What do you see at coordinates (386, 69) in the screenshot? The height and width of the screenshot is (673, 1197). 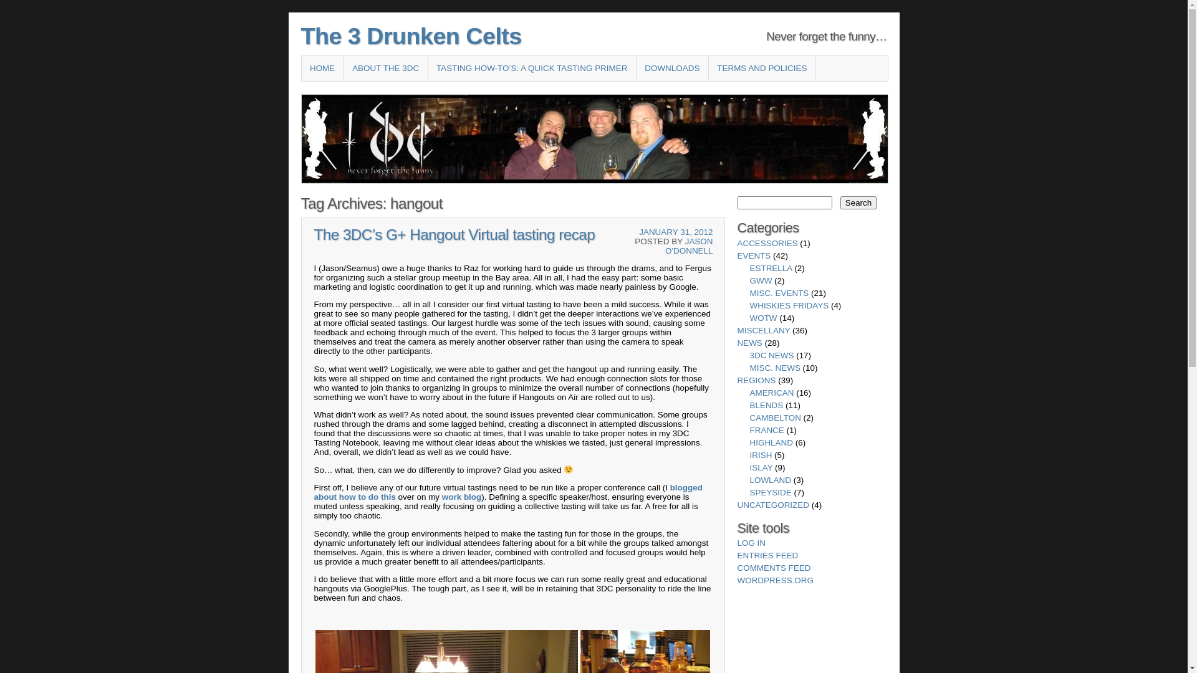 I see `ABOUT THE 3DC` at bounding box center [386, 69].